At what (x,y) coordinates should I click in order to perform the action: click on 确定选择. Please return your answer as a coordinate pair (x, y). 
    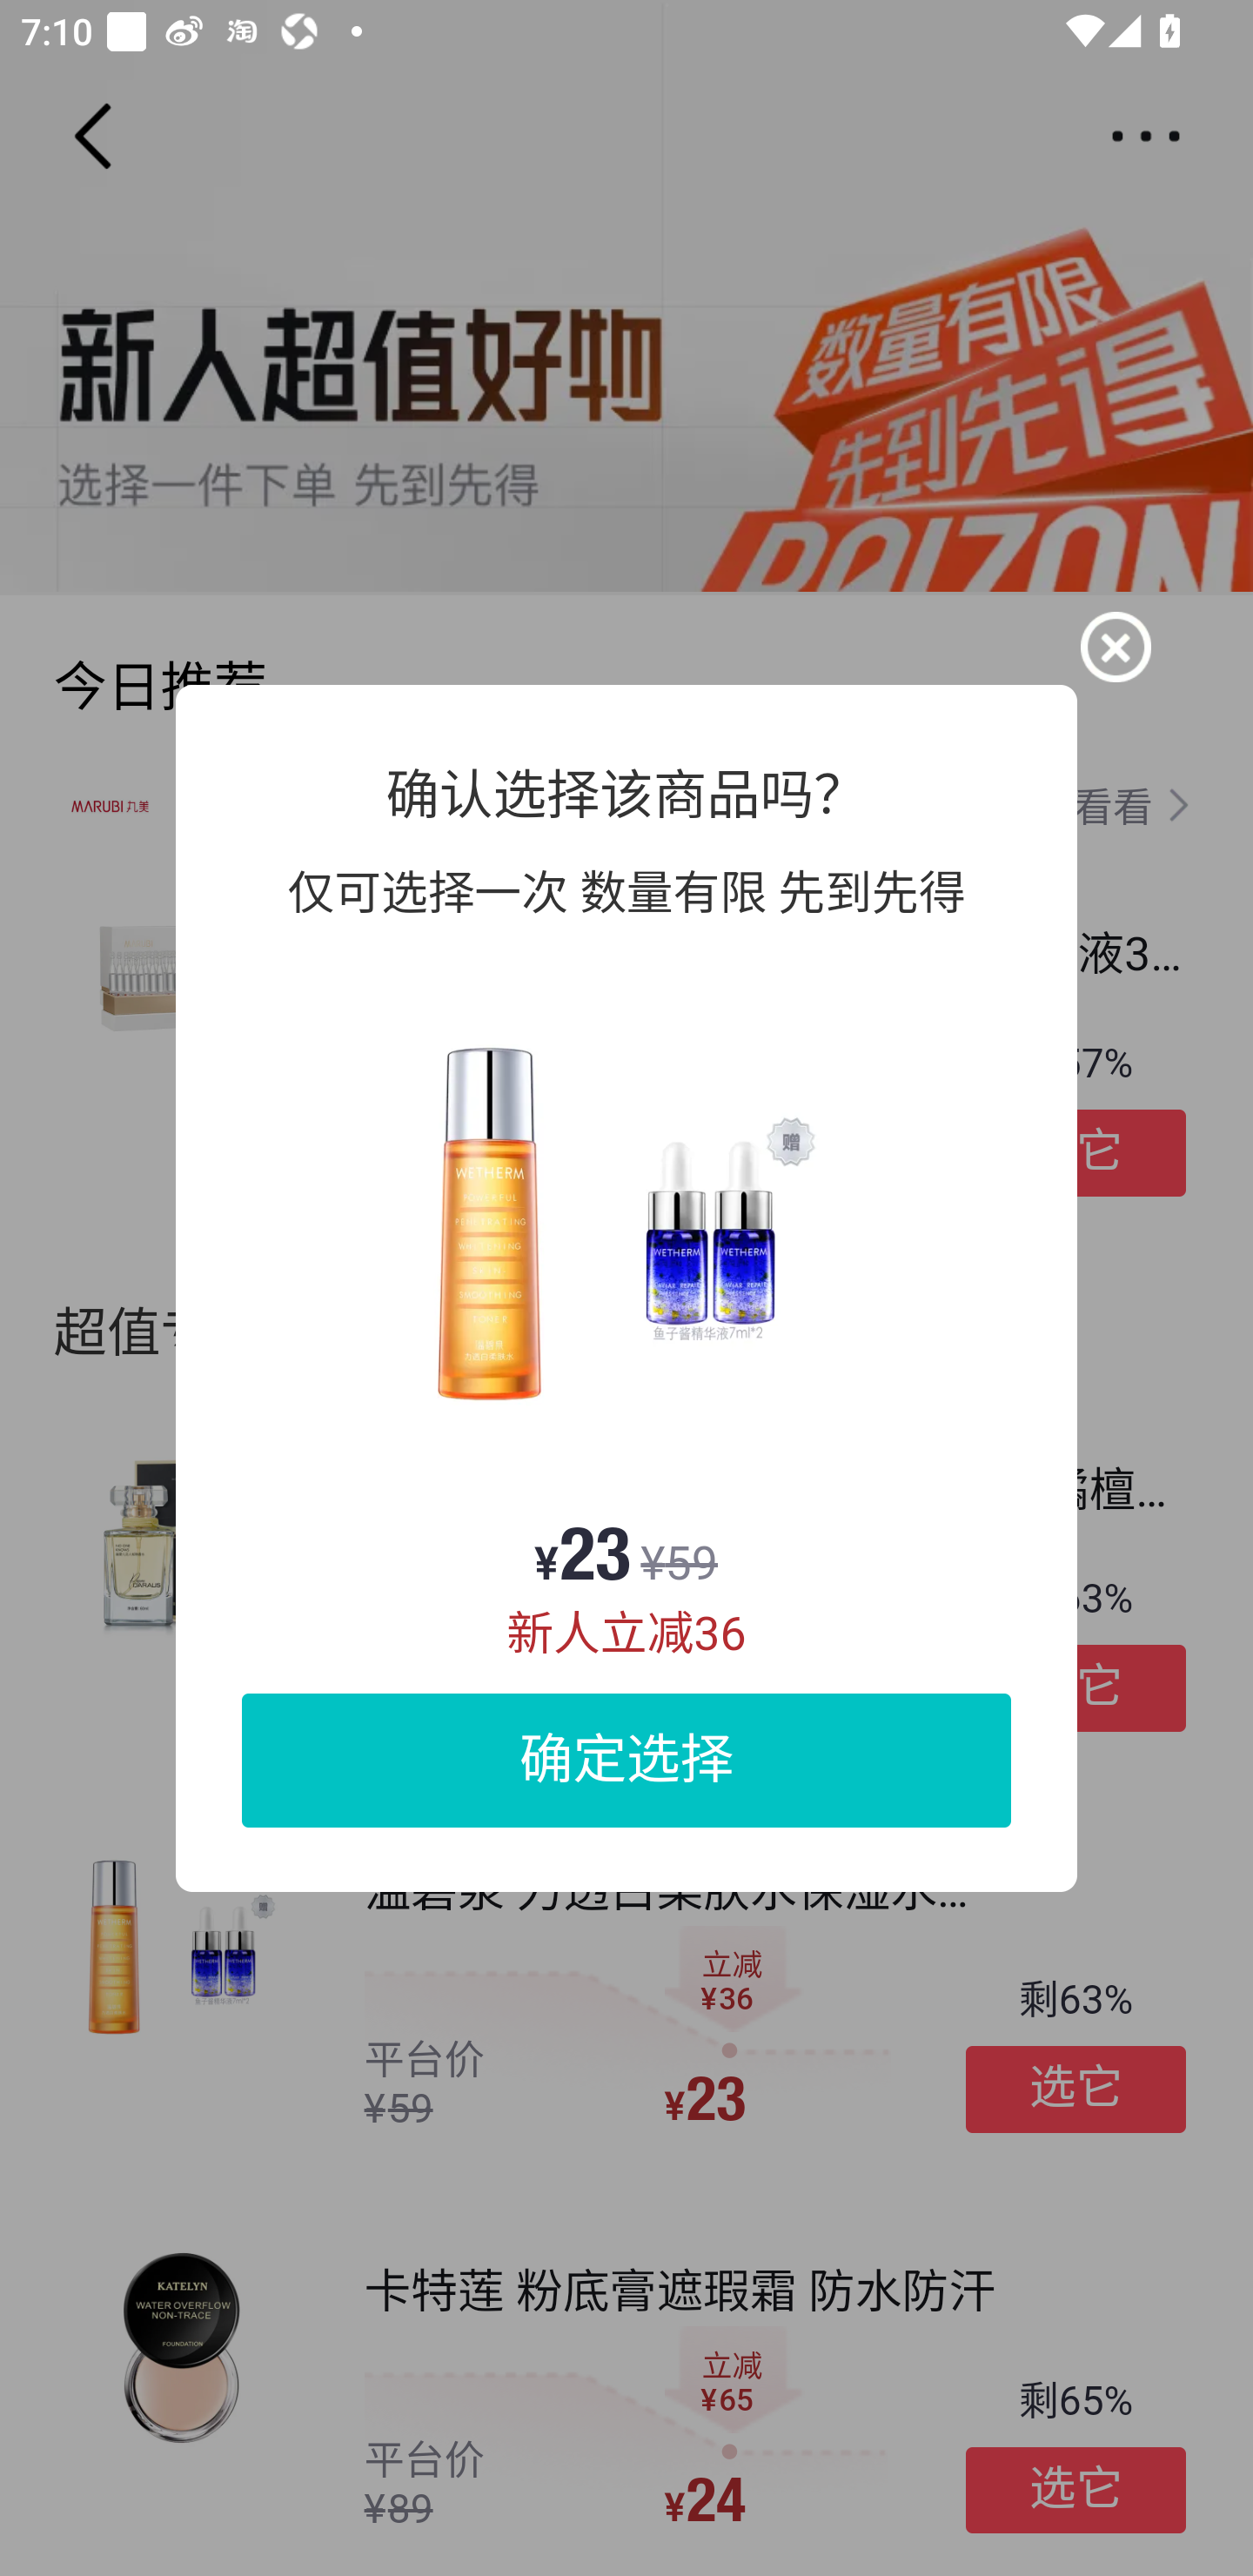
    Looking at the image, I should click on (626, 1759).